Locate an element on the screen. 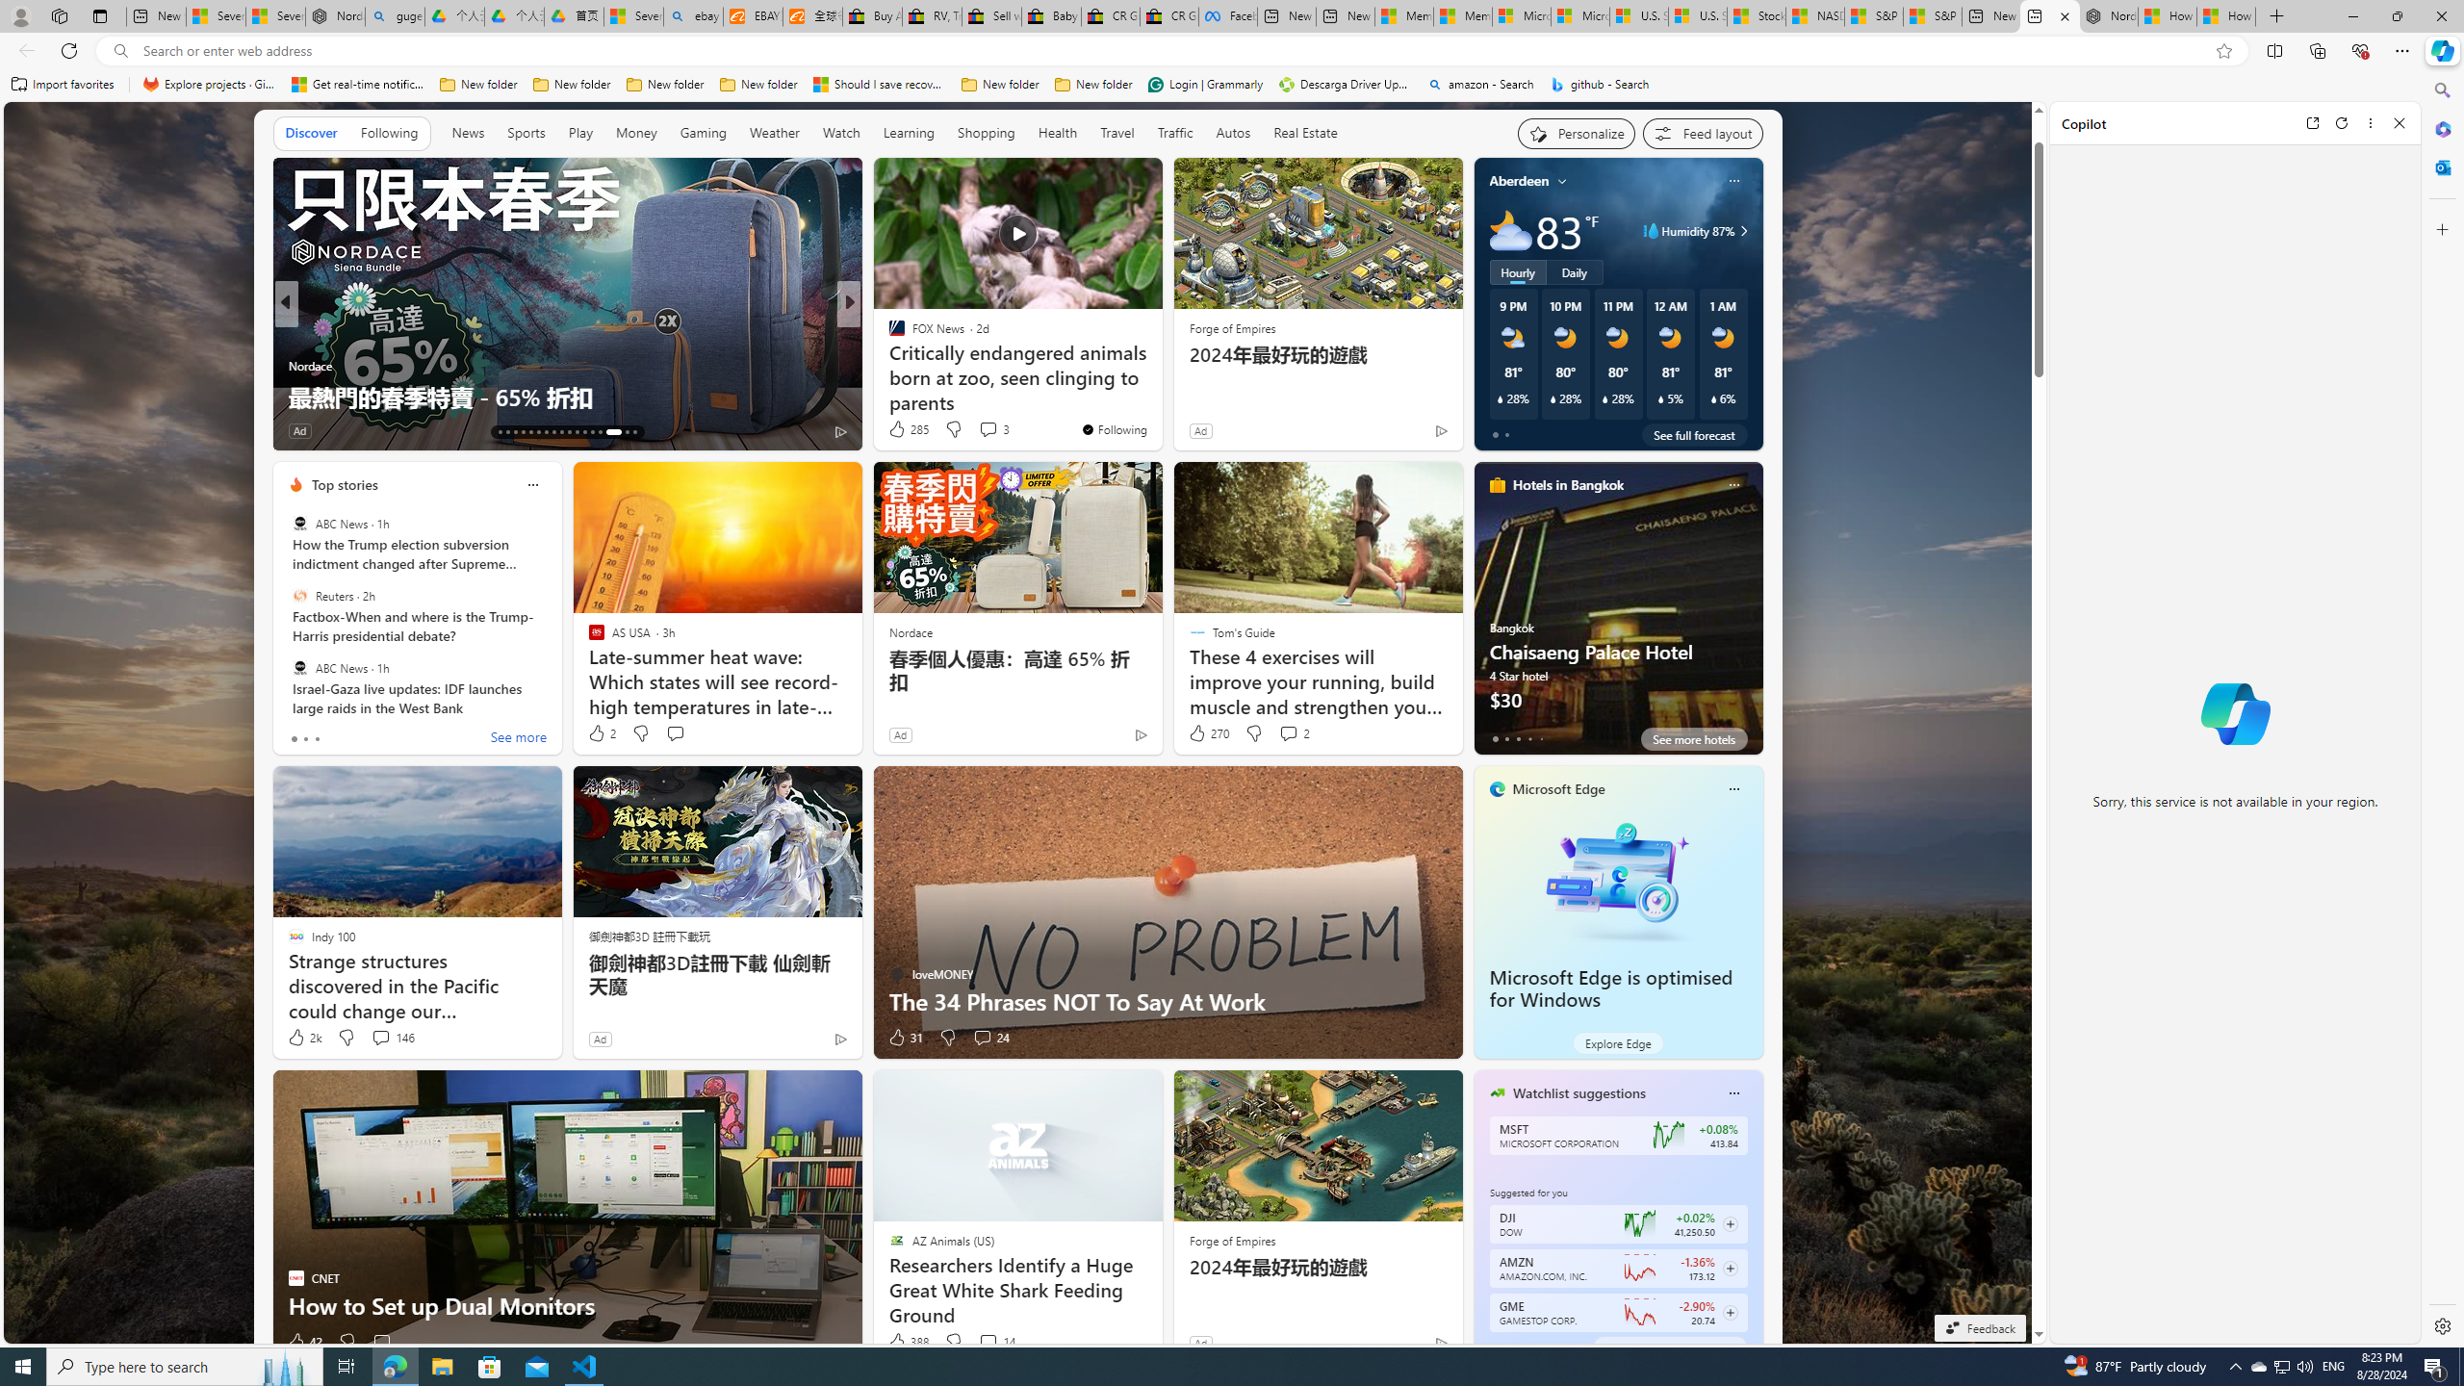  Descarga Driver Updater is located at coordinates (1346, 85).